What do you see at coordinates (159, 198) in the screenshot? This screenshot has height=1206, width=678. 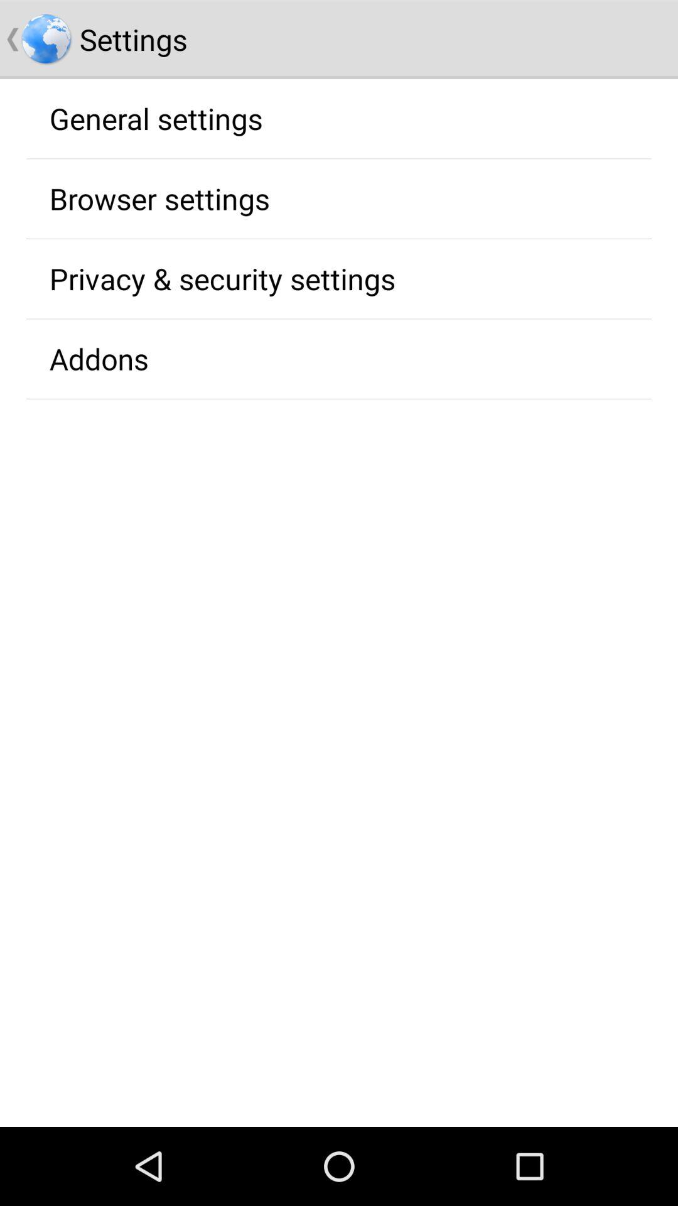 I see `flip until browser settings icon` at bounding box center [159, 198].